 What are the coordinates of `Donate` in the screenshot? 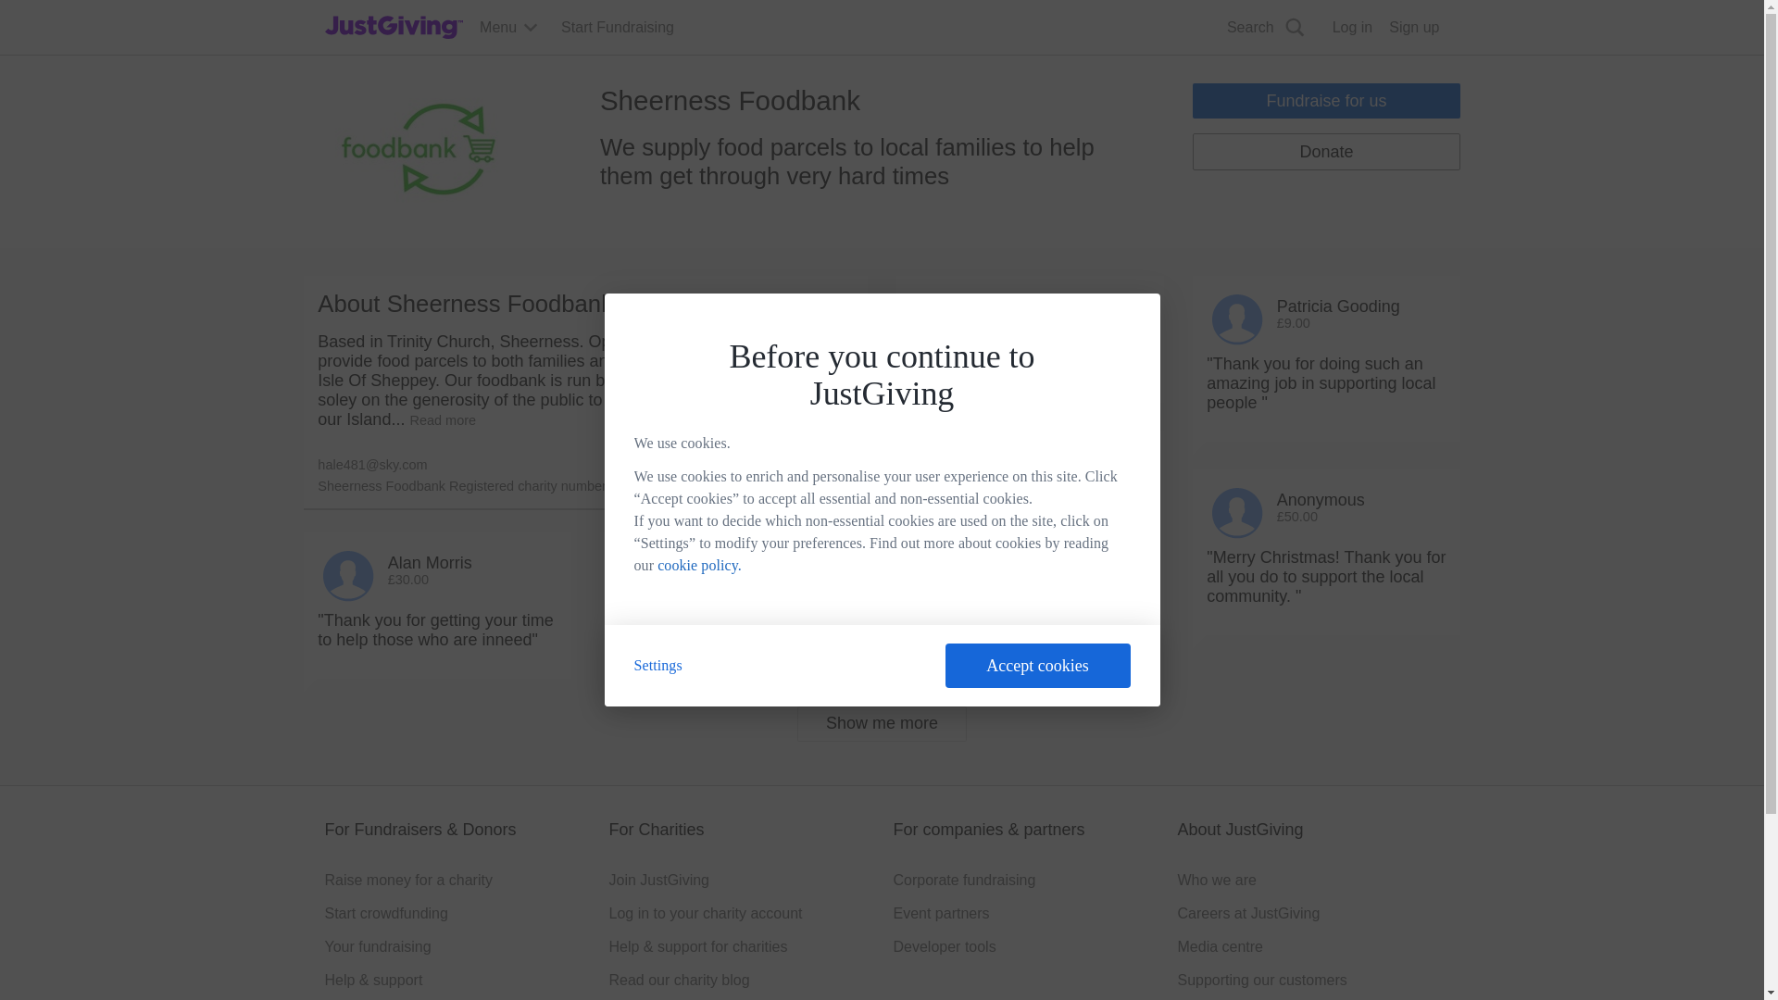 It's located at (1326, 152).